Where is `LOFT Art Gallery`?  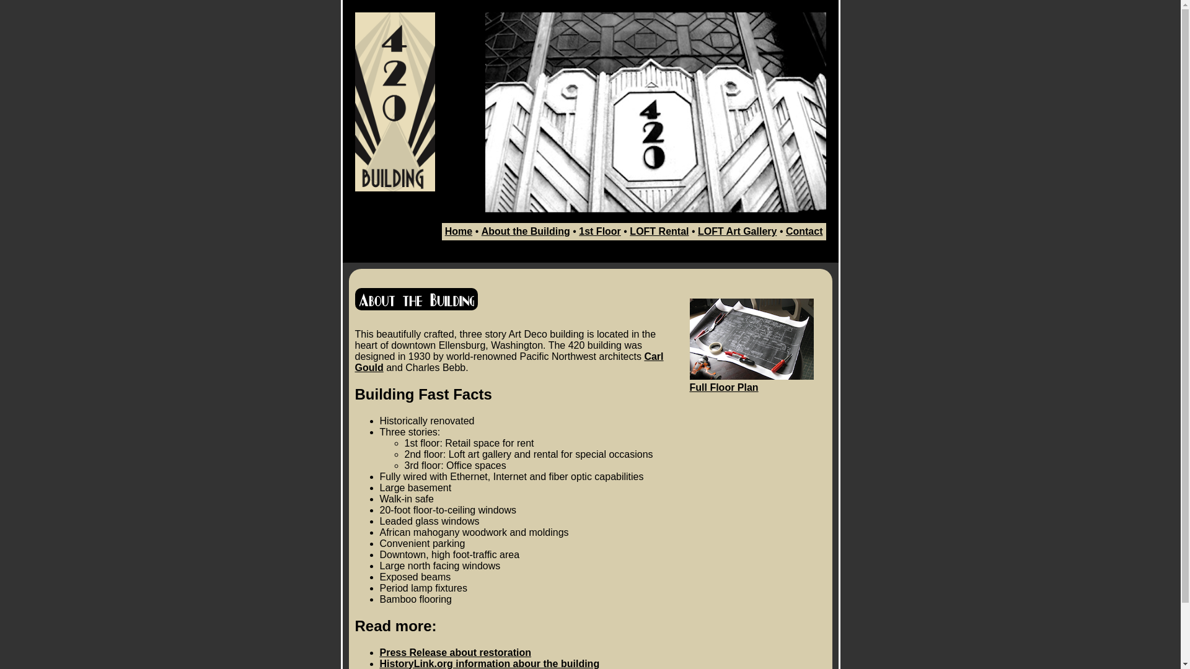
LOFT Art Gallery is located at coordinates (738, 232).